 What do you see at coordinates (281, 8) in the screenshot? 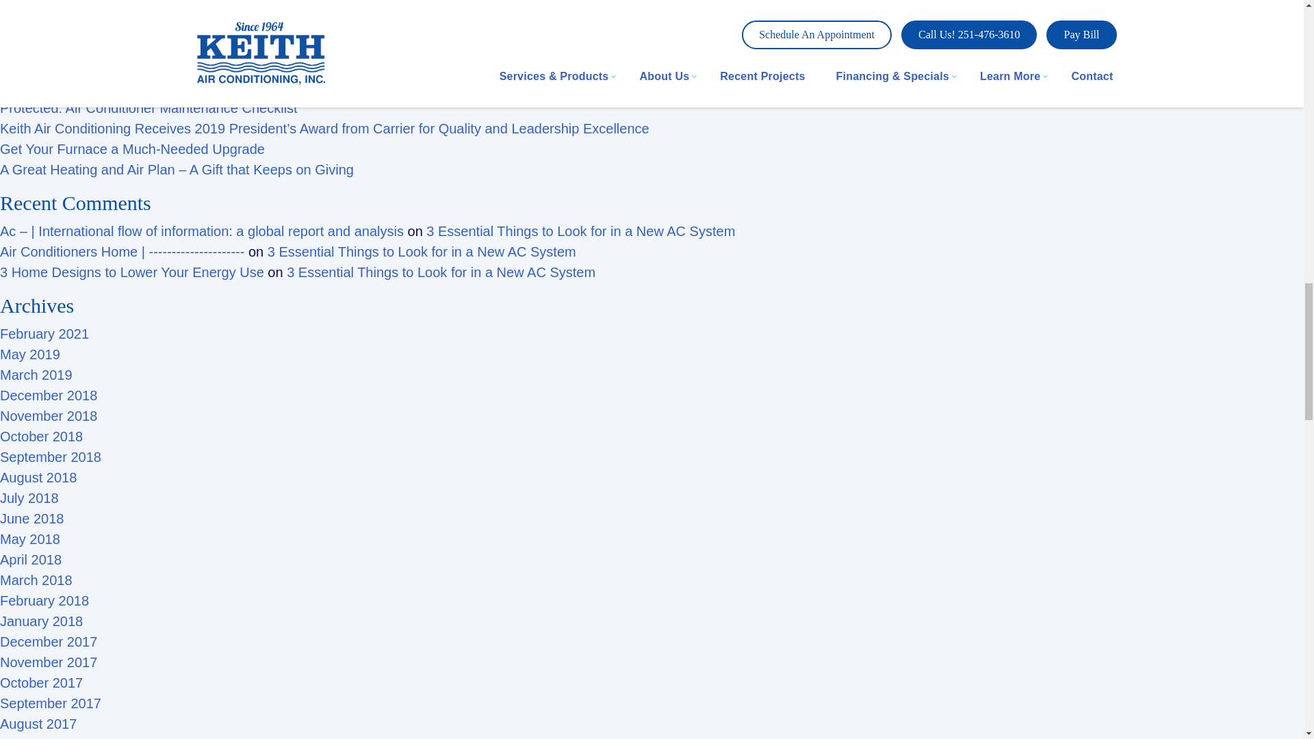
I see `inspect` at bounding box center [281, 8].